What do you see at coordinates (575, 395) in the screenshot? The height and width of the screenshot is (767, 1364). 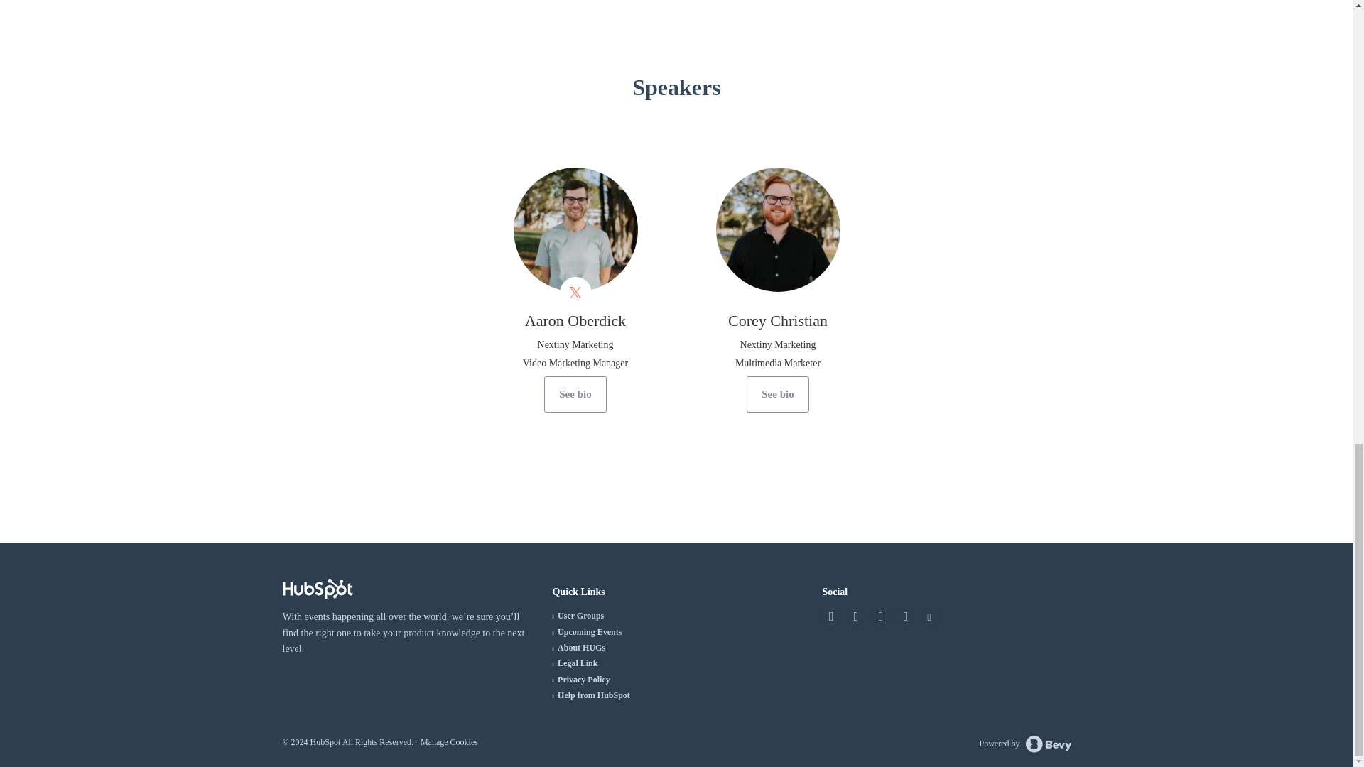 I see `See bio` at bounding box center [575, 395].